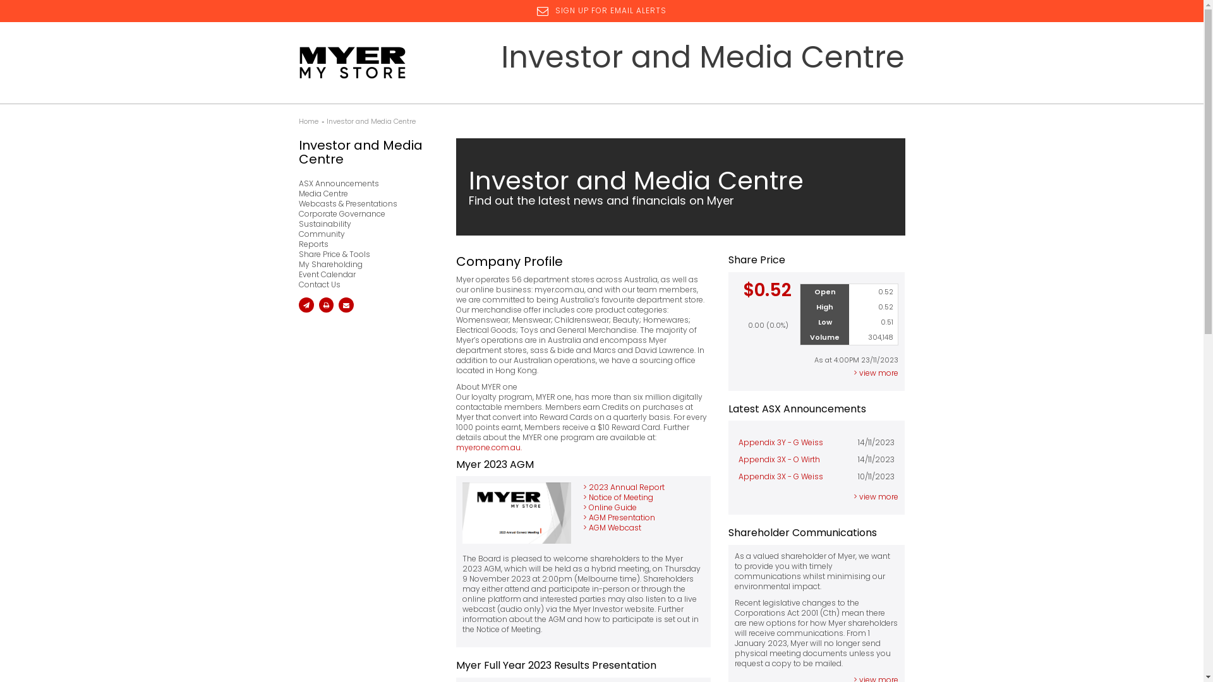  What do you see at coordinates (365, 265) in the screenshot?
I see `My Shareholding` at bounding box center [365, 265].